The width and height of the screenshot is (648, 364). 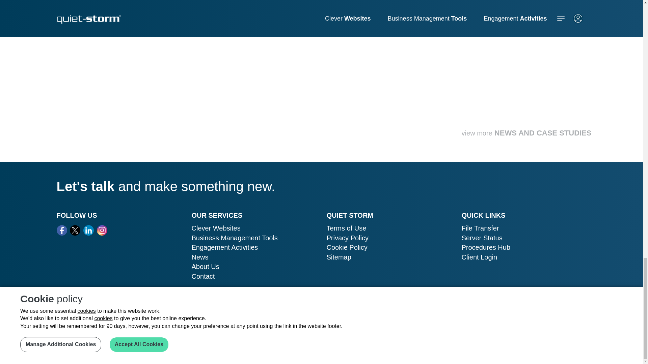 I want to click on Facebook, so click(x=62, y=230).